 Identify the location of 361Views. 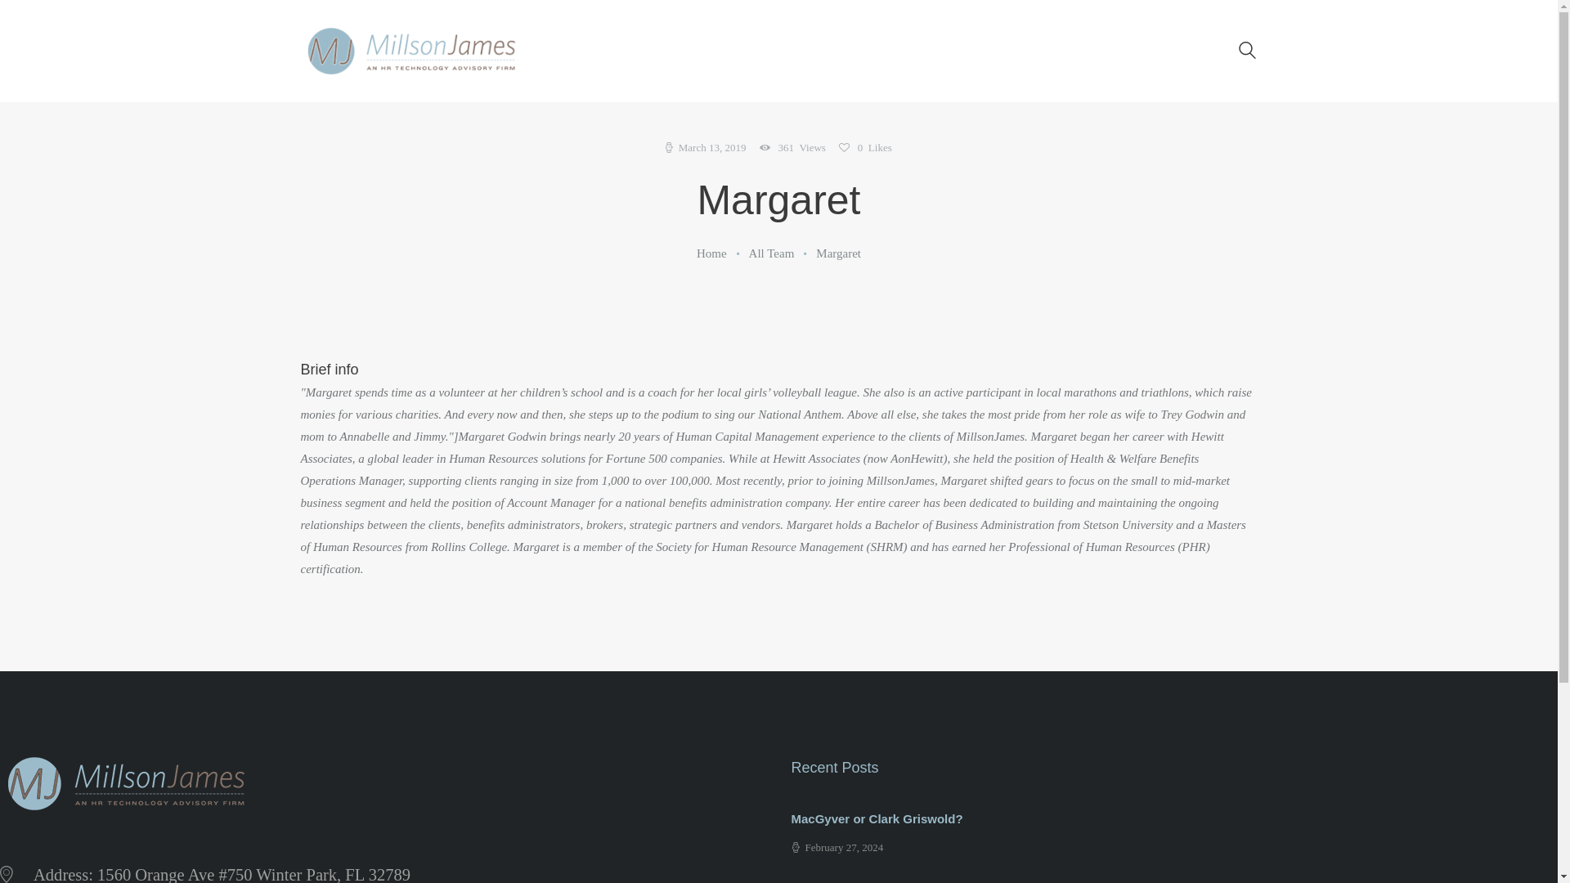
(798, 147).